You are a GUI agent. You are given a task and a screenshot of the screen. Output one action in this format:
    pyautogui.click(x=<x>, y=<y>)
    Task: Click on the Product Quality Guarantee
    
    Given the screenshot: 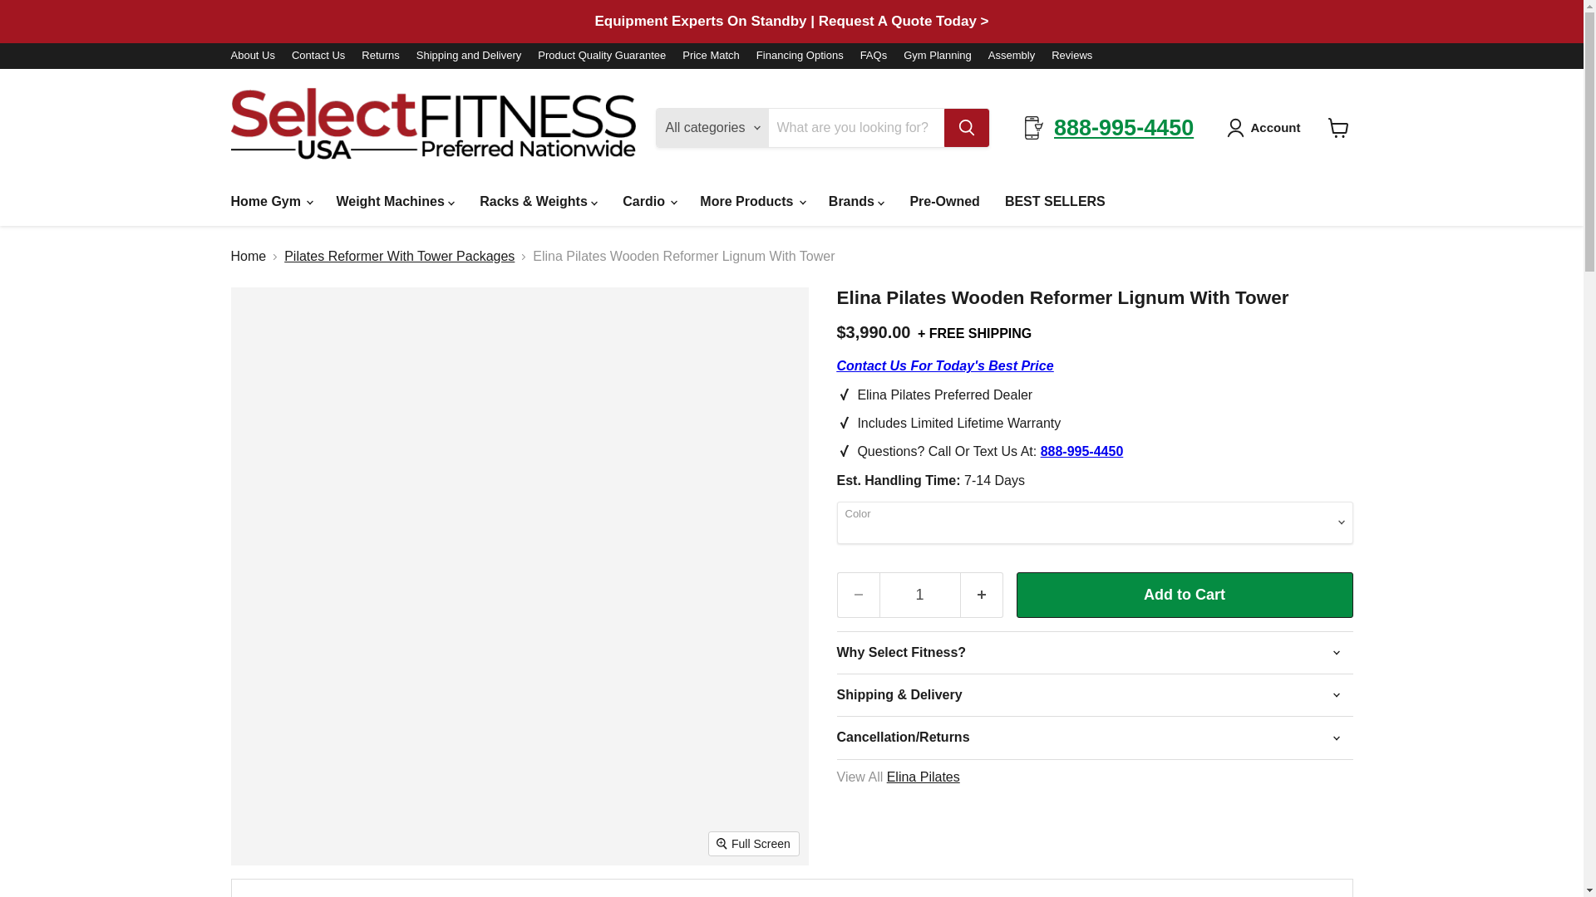 What is the action you would take?
    pyautogui.click(x=602, y=56)
    